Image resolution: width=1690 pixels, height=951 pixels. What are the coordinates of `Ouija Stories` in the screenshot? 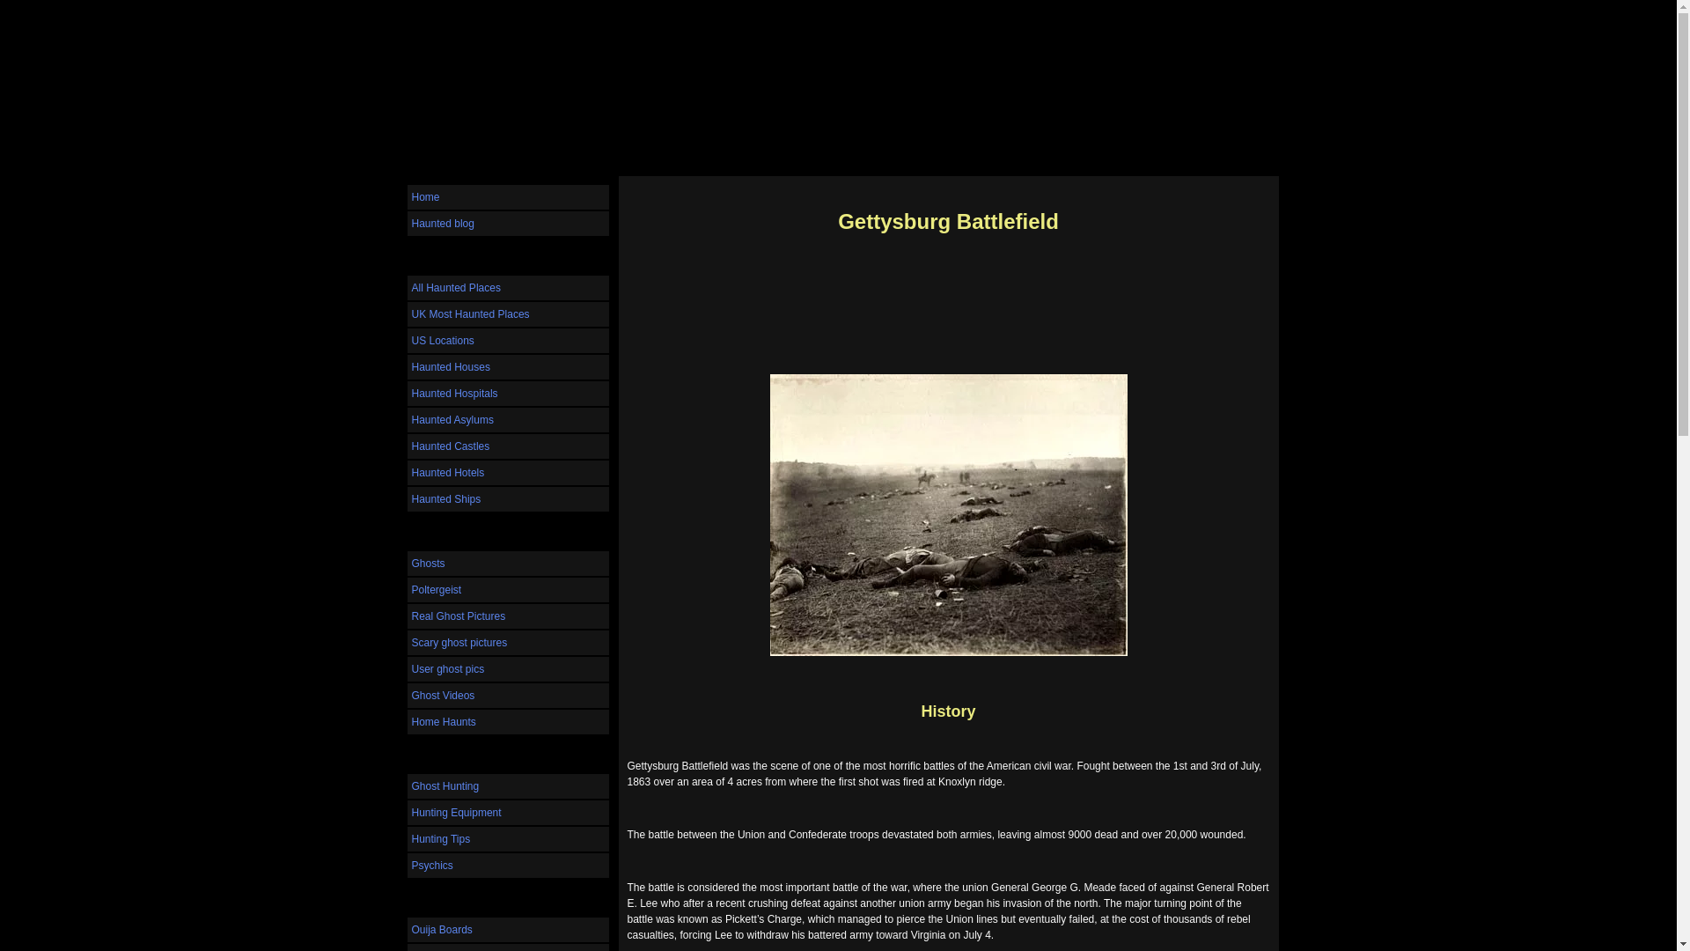 It's located at (507, 947).